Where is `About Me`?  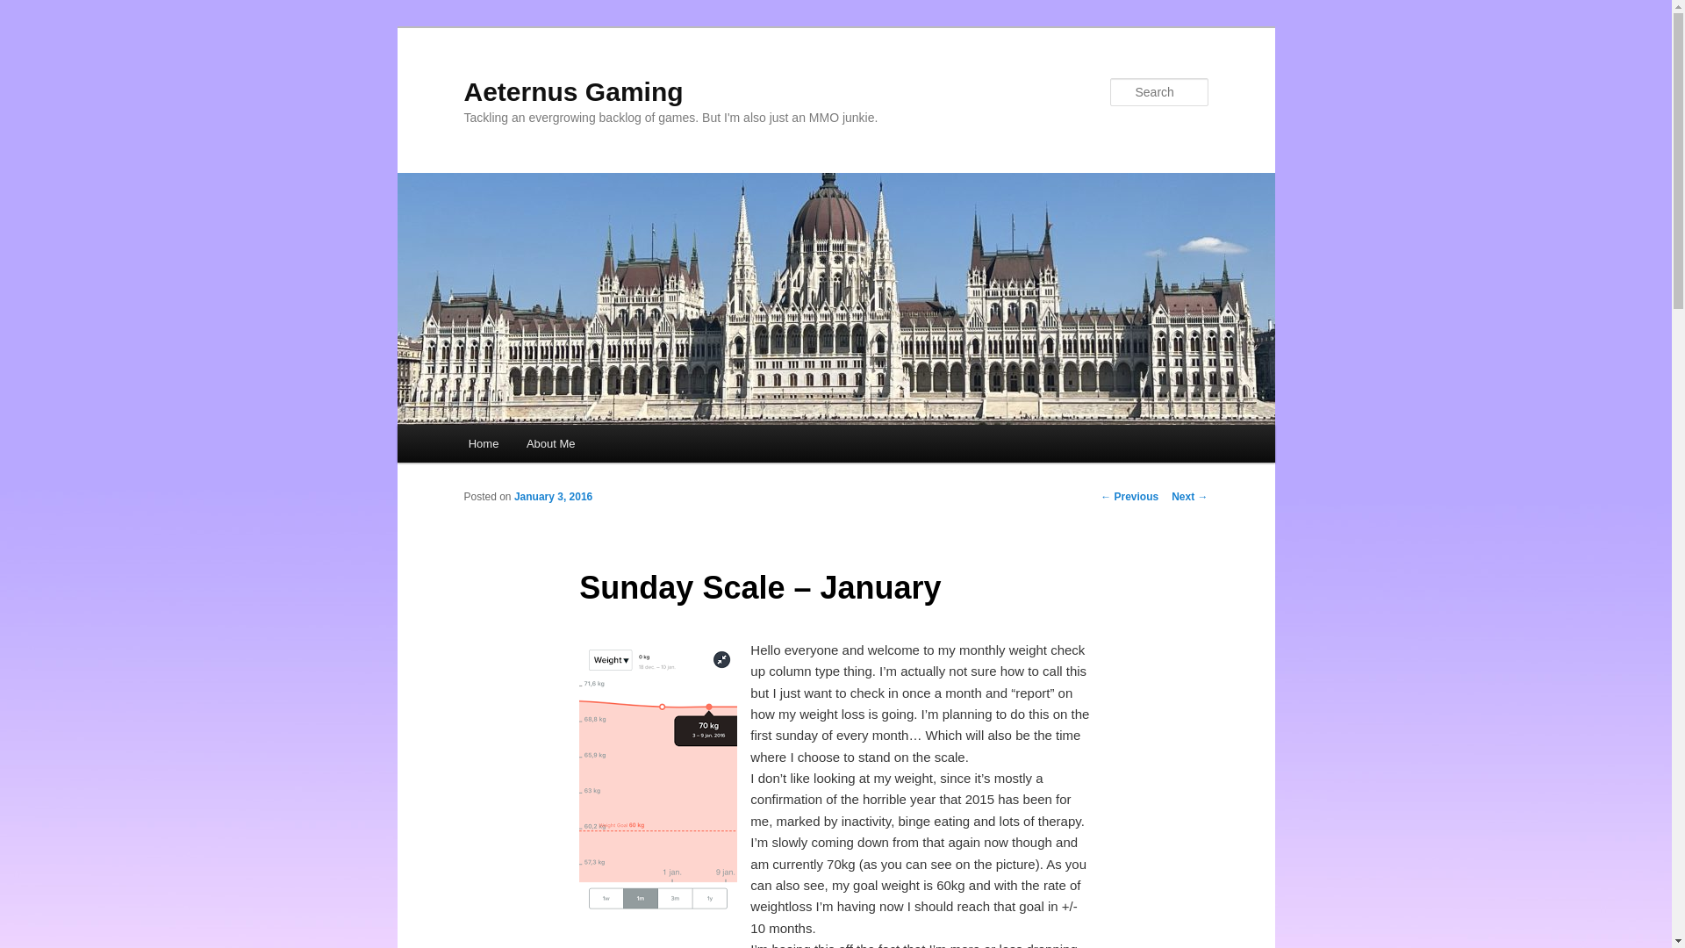
About Me is located at coordinates (549, 443).